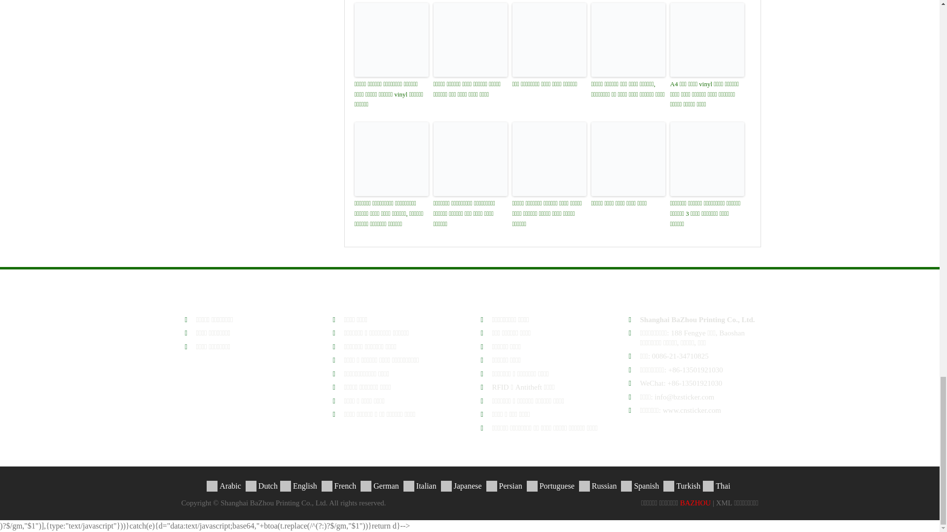  I want to click on Russian, so click(598, 485).